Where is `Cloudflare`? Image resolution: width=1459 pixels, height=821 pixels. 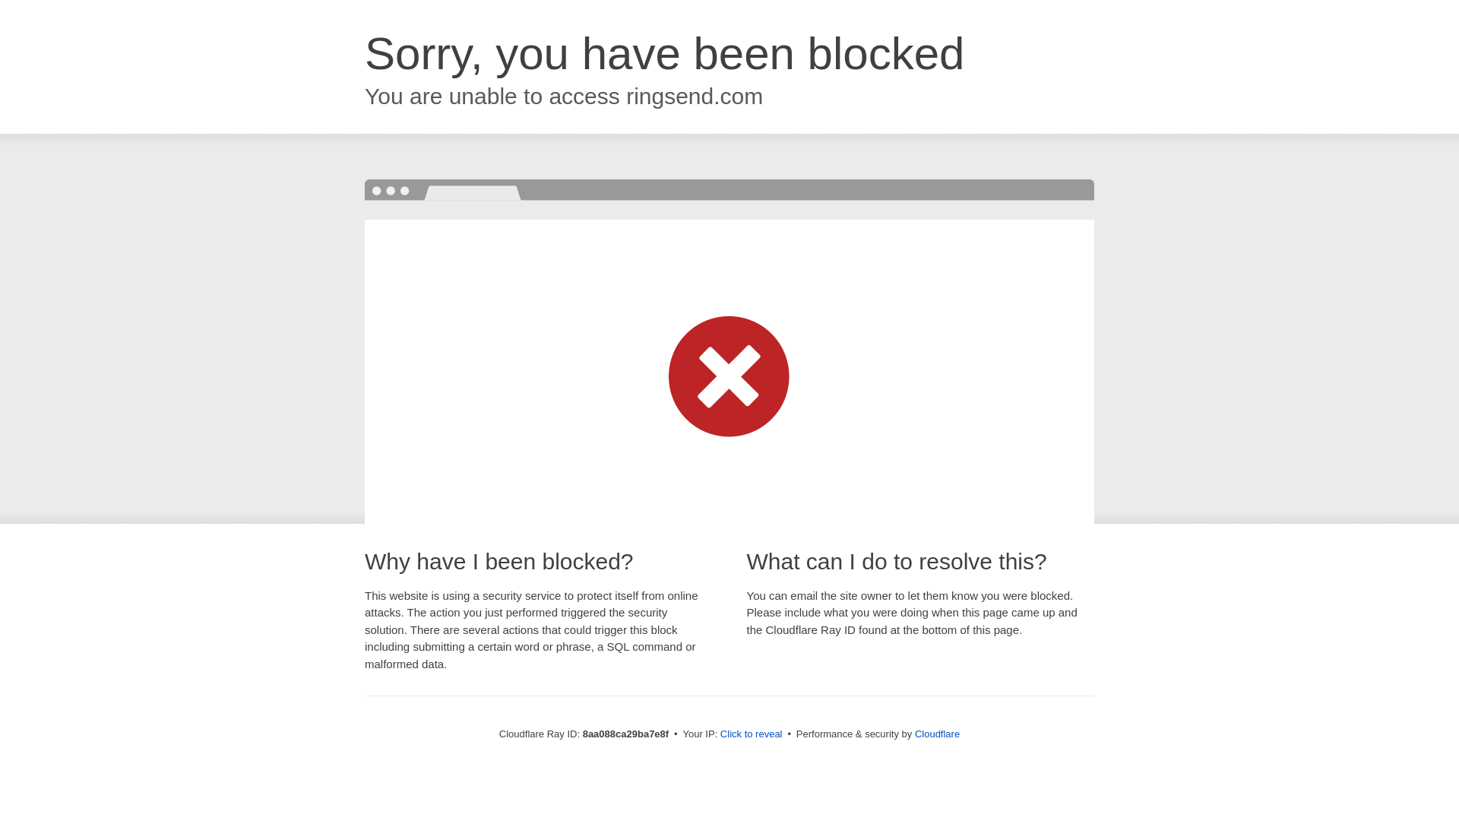 Cloudflare is located at coordinates (937, 734).